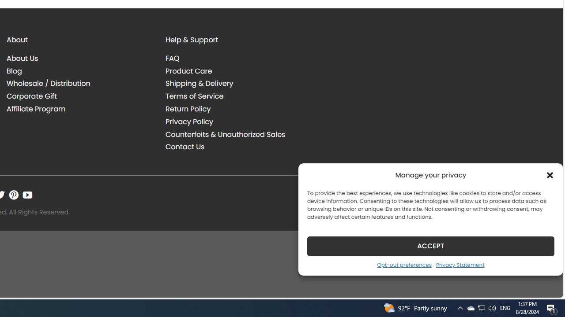 Image resolution: width=565 pixels, height=317 pixels. What do you see at coordinates (189, 122) in the screenshot?
I see `Privacy Policy` at bounding box center [189, 122].